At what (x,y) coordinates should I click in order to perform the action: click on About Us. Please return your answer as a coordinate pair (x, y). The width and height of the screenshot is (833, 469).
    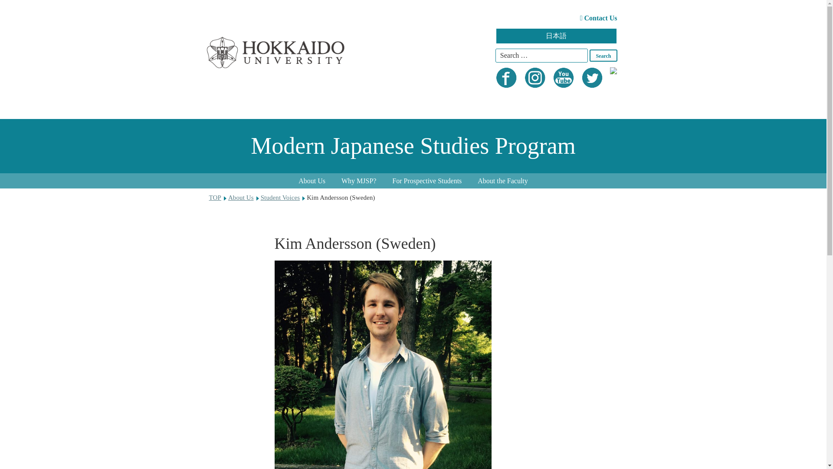
    Looking at the image, I should click on (312, 181).